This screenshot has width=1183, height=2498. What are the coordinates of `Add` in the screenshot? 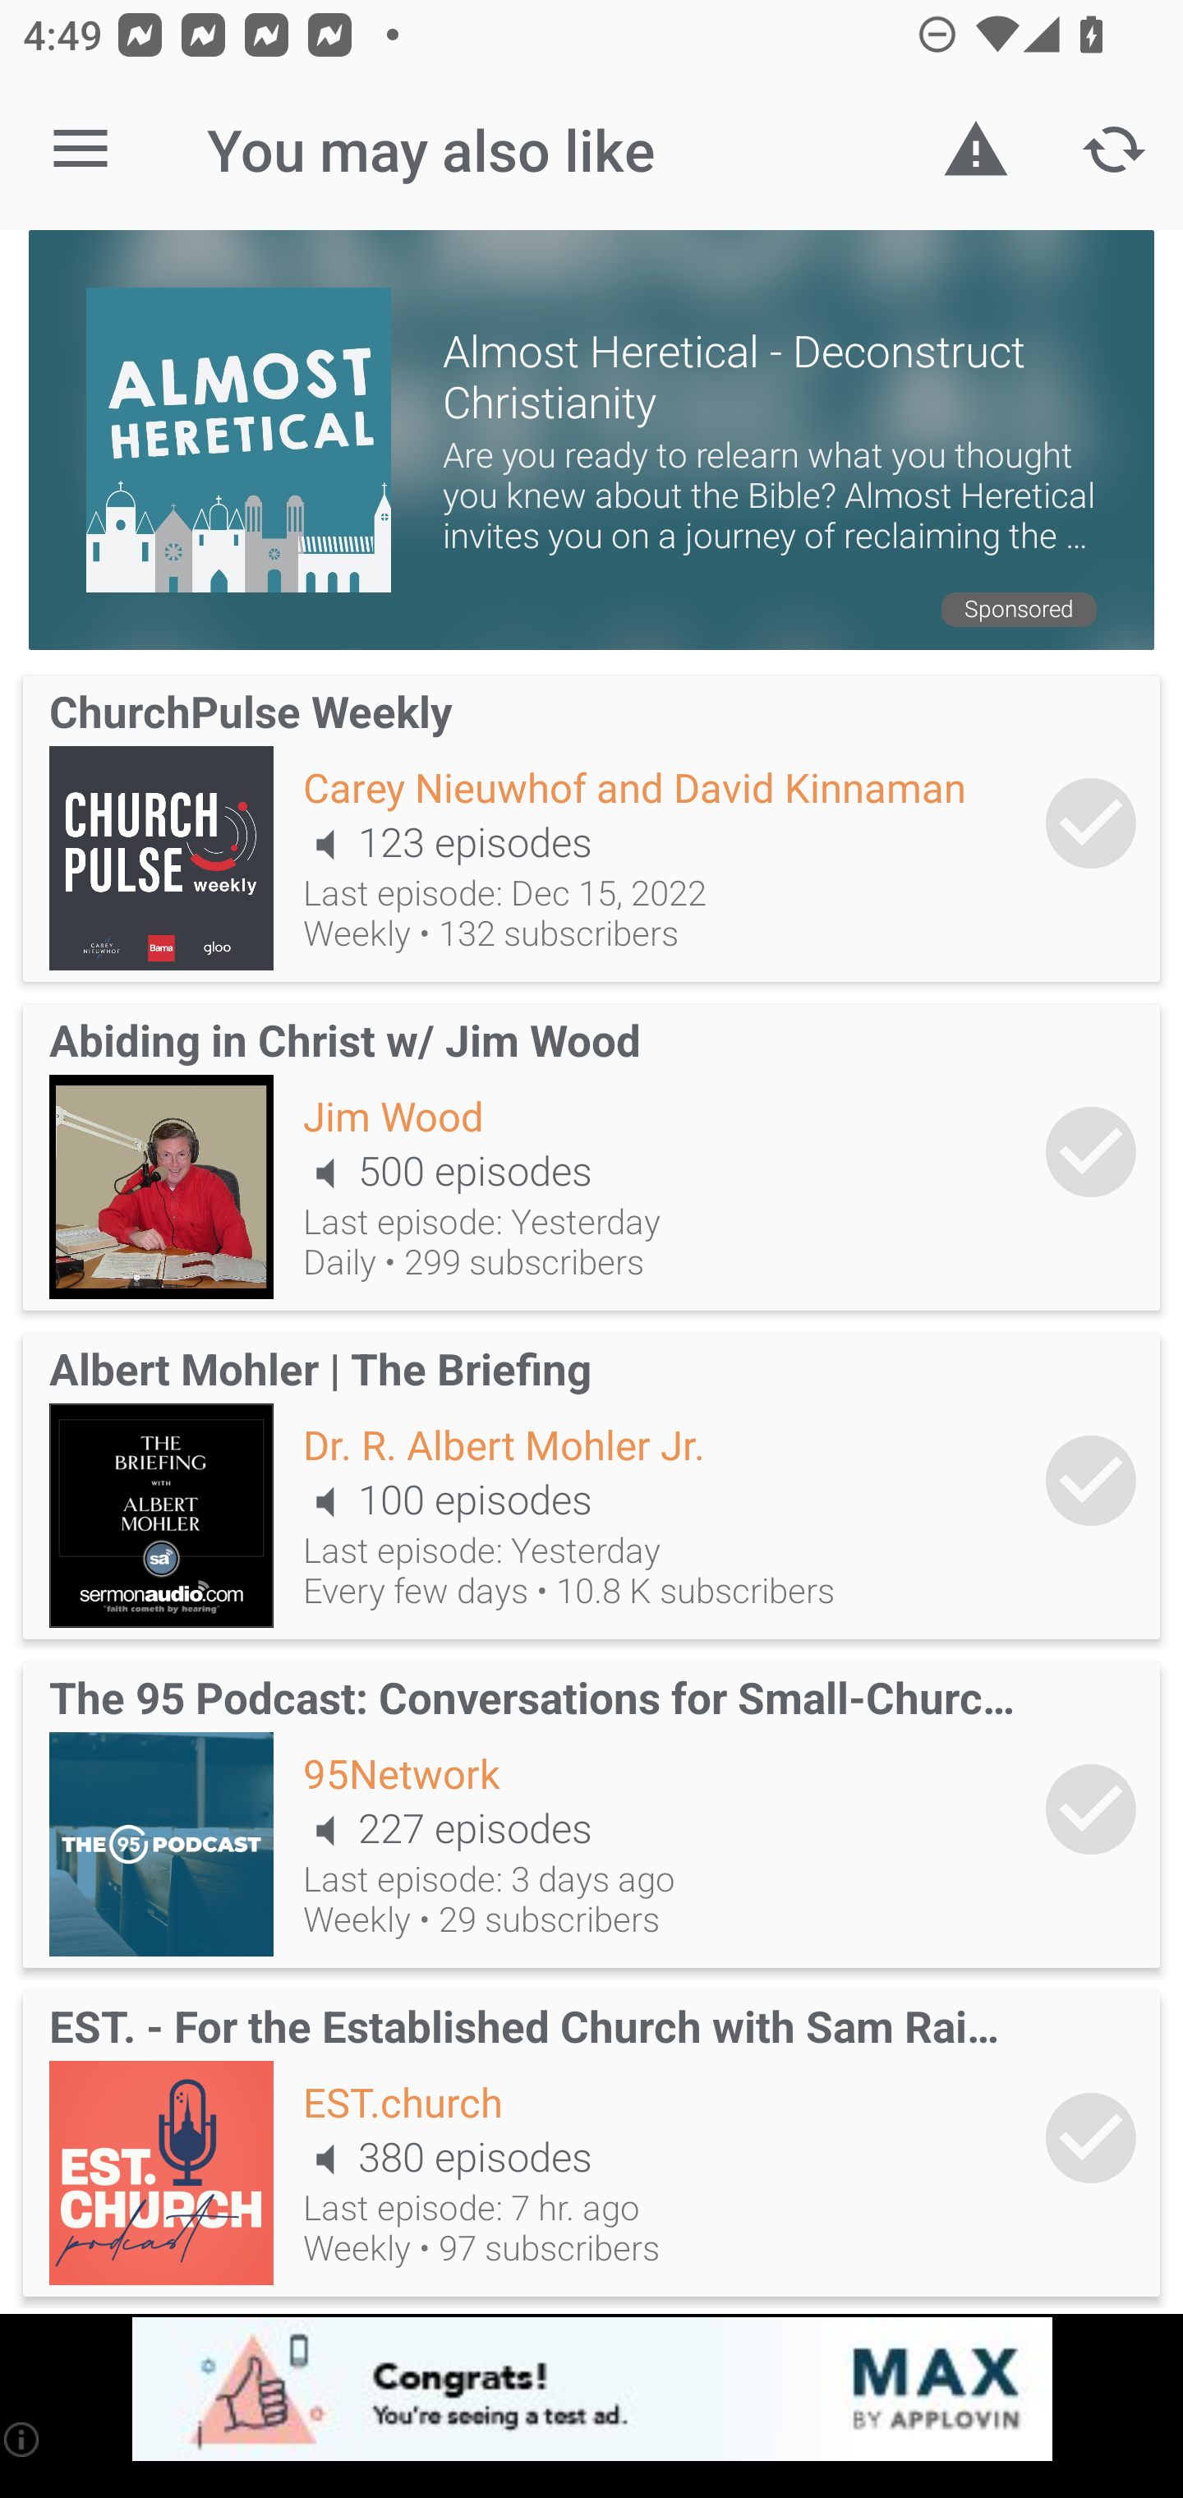 It's located at (1091, 1152).